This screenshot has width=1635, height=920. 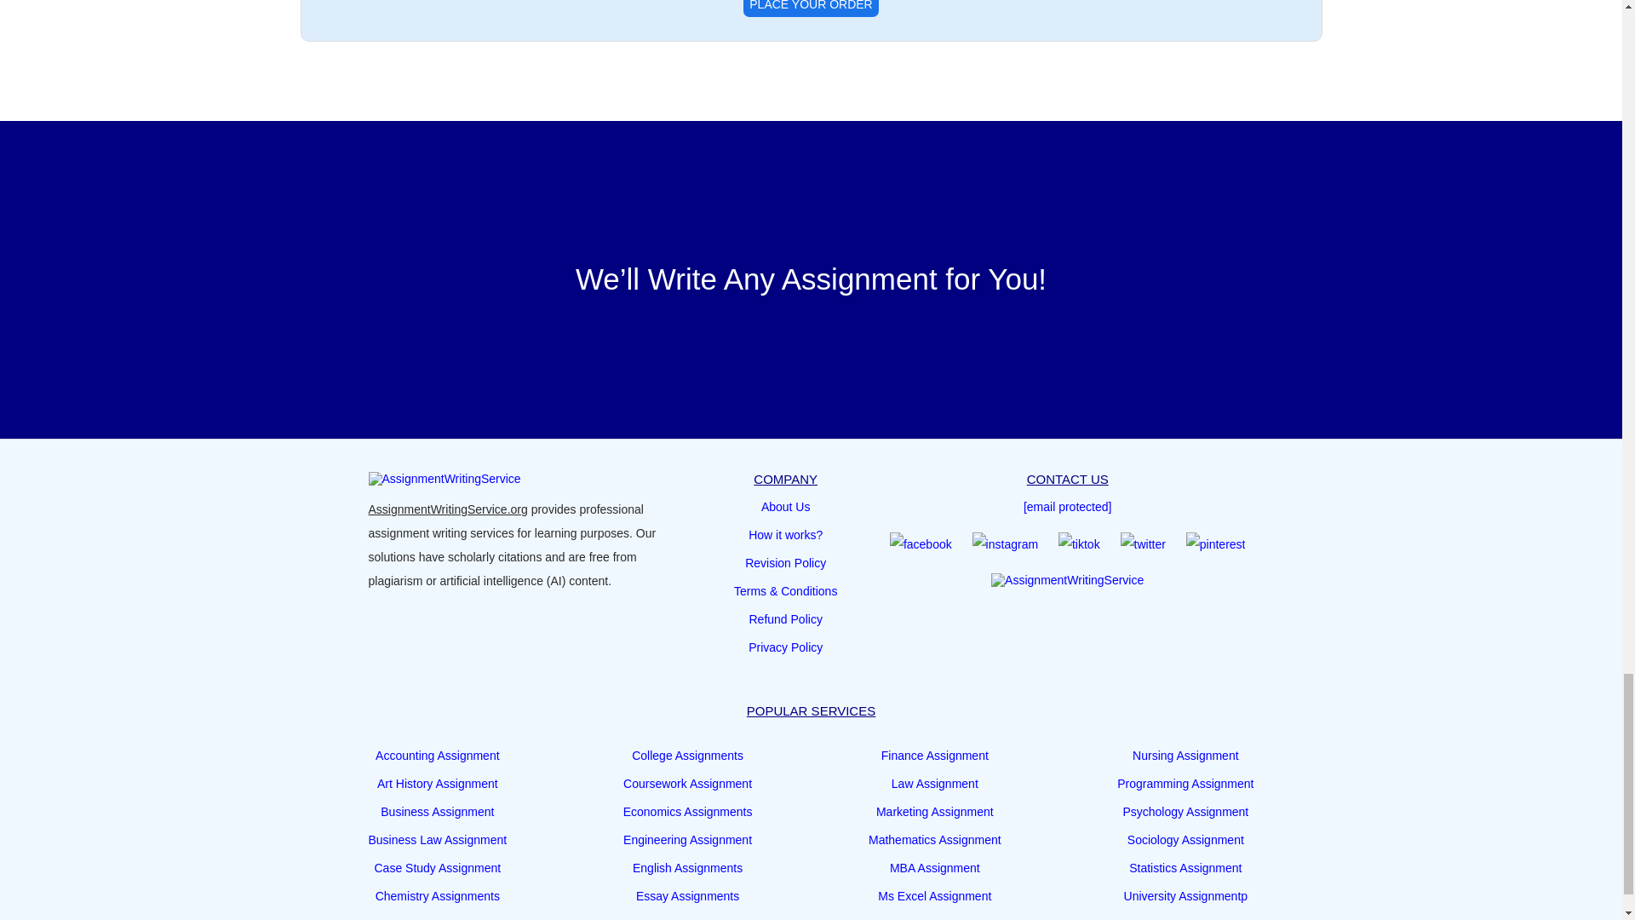 What do you see at coordinates (785, 562) in the screenshot?
I see `Revision Policy` at bounding box center [785, 562].